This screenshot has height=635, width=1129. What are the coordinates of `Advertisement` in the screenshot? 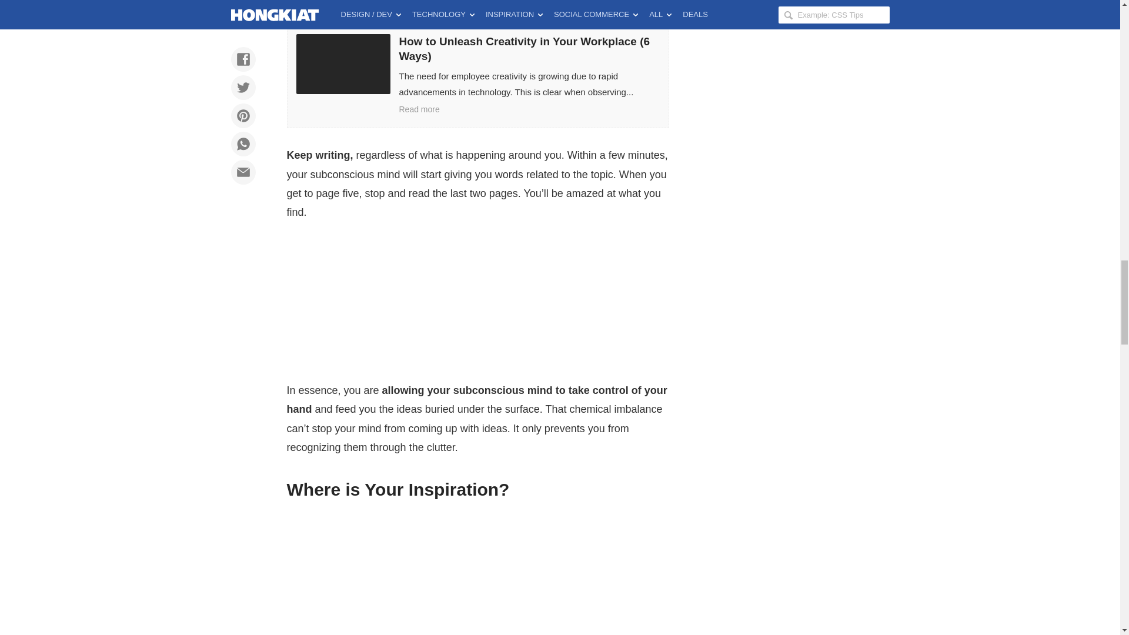 It's located at (477, 573).